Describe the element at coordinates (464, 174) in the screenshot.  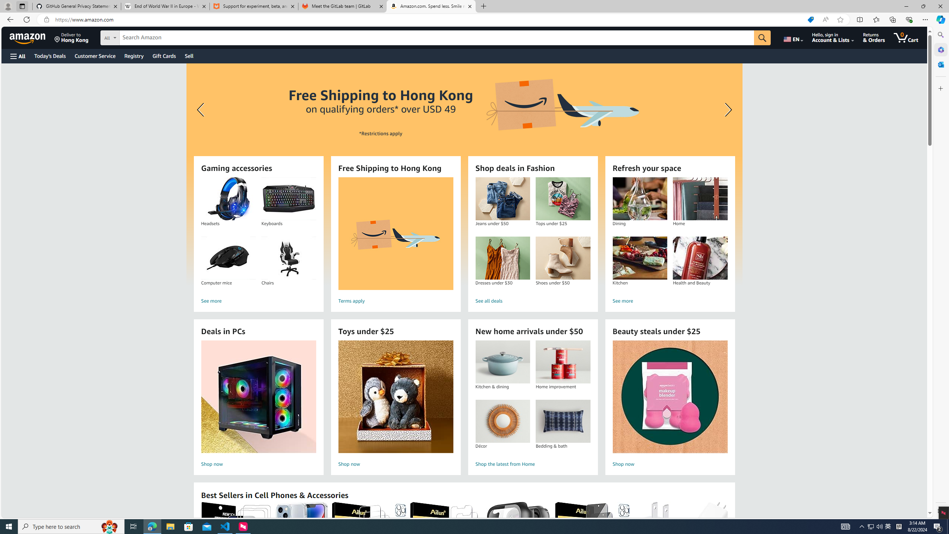
I see `Class: a-carousel-card` at that location.